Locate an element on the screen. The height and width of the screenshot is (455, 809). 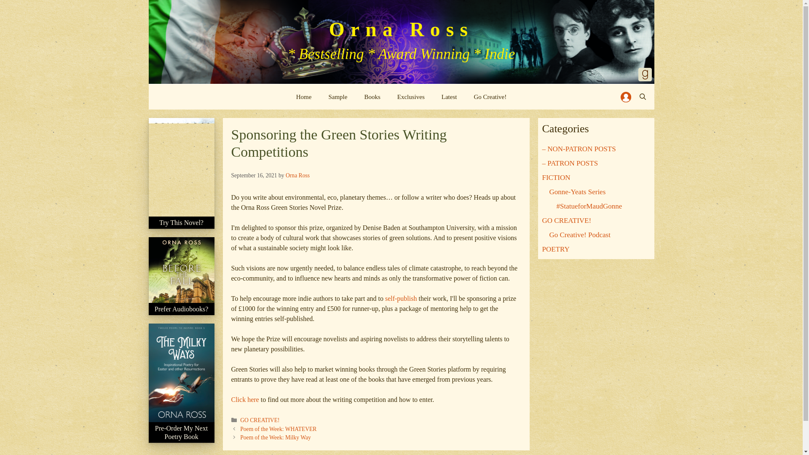
Latest is located at coordinates (449, 97).